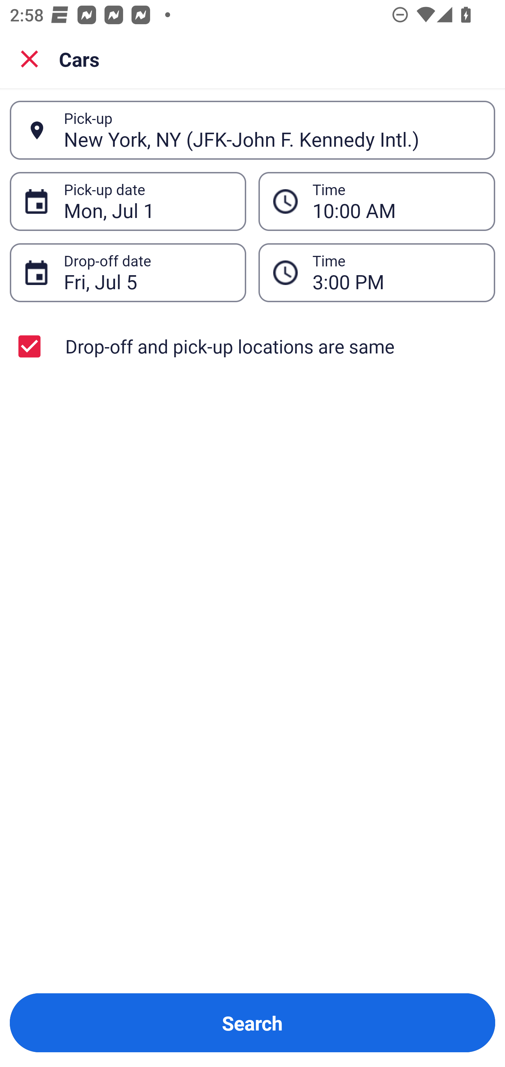  Describe the element at coordinates (128, 201) in the screenshot. I see `Mon, Jul 1 Pick-up date` at that location.